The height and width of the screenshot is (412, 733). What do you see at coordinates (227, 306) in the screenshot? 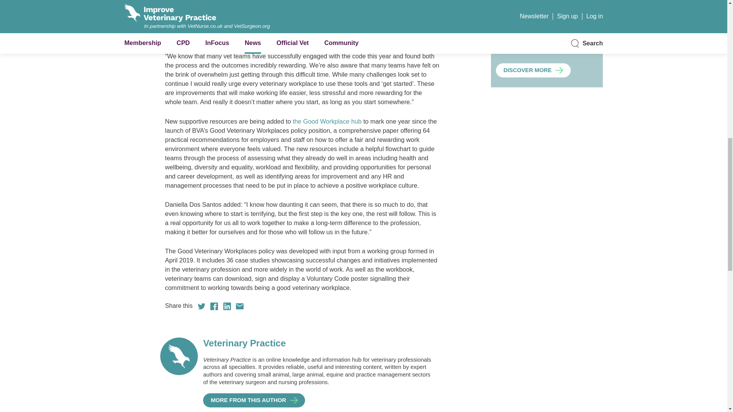
I see `Share on LinkedIn` at bounding box center [227, 306].